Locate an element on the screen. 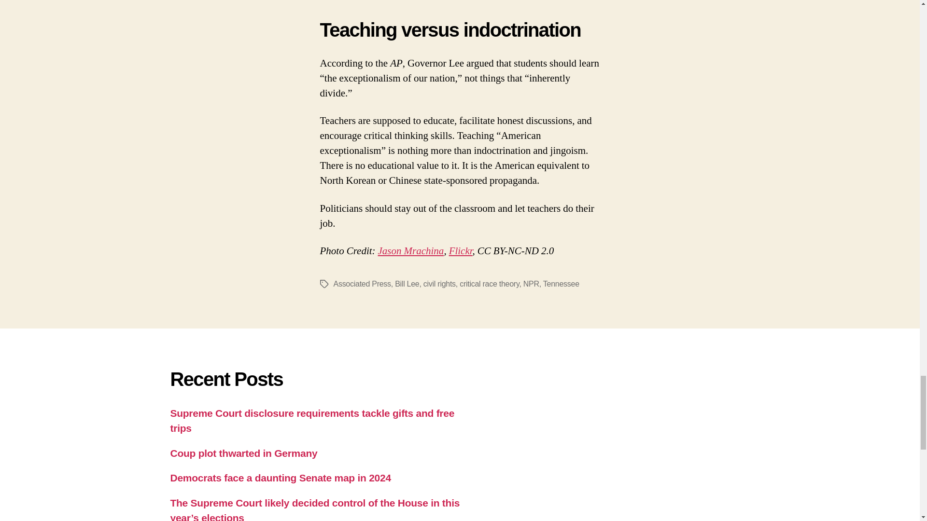 The width and height of the screenshot is (927, 521). Associated Press is located at coordinates (361, 284).